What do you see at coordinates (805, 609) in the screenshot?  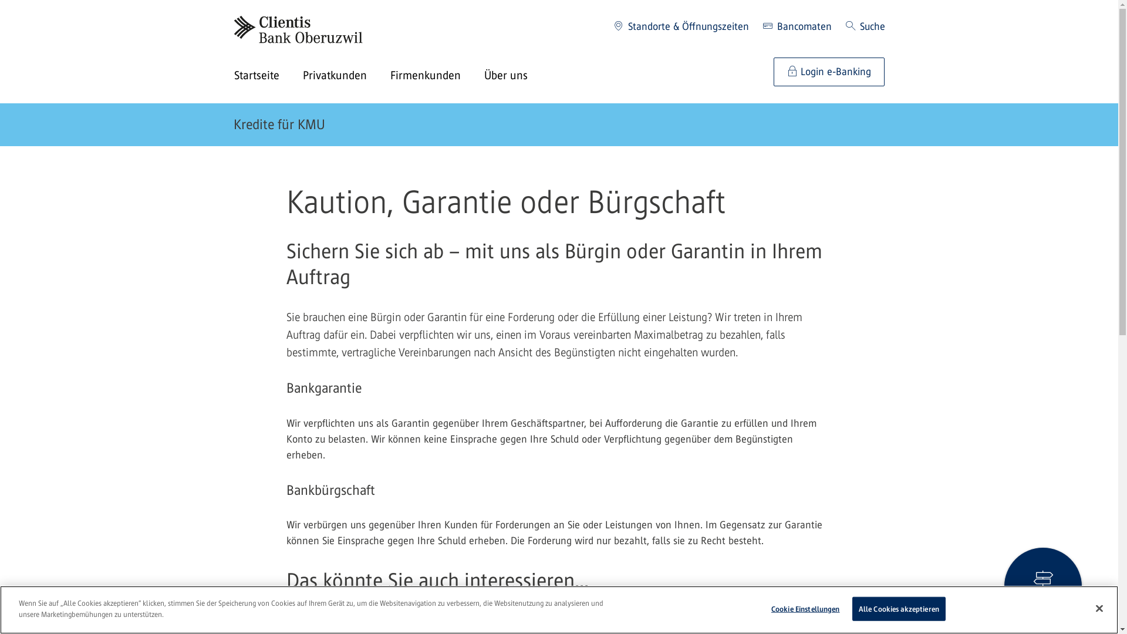 I see `Cookie Einstellungen` at bounding box center [805, 609].